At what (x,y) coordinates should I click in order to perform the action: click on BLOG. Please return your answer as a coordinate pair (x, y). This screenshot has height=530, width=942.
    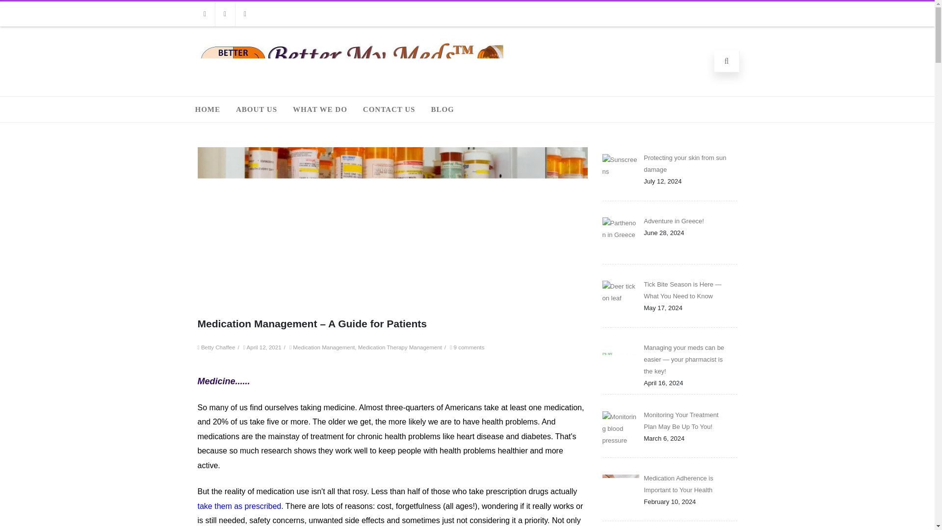
    Looking at the image, I should click on (442, 109).